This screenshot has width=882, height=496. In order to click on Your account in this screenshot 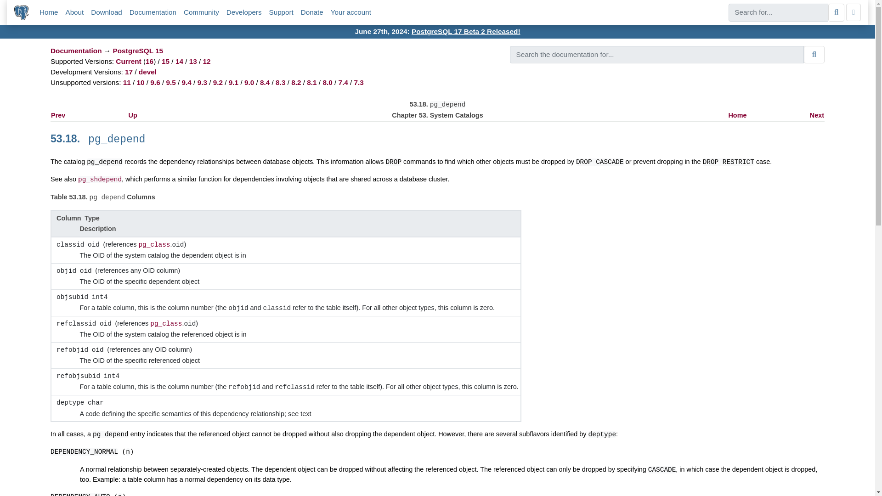, I will do `click(351, 12)`.